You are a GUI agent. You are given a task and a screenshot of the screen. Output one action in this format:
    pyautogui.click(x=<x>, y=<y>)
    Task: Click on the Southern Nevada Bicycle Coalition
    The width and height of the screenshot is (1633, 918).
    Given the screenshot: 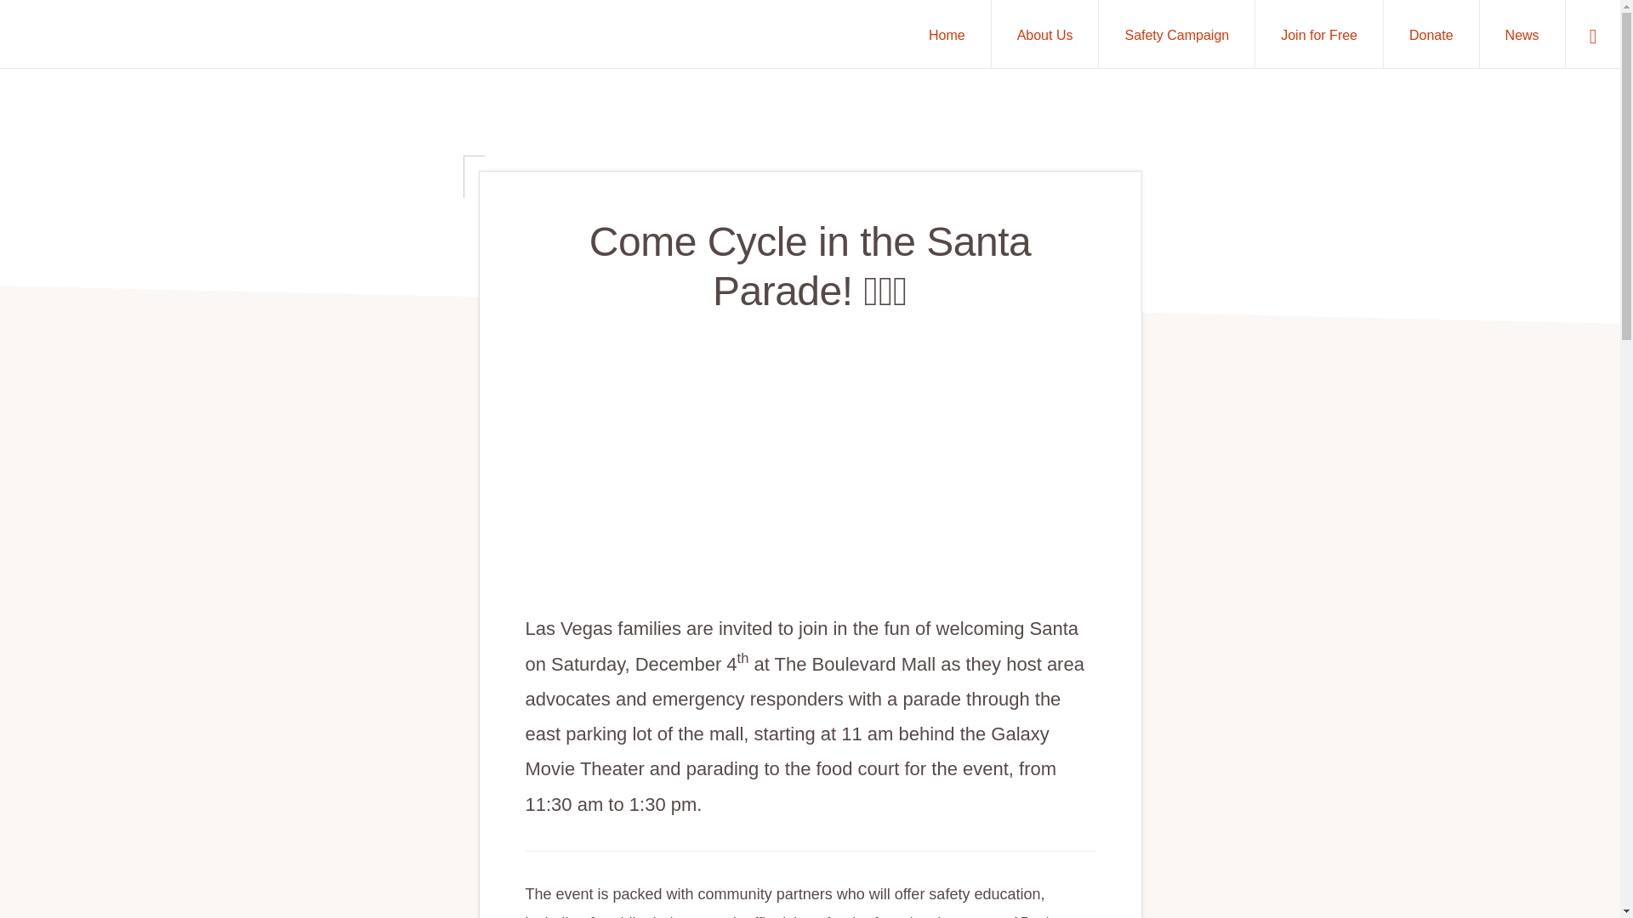 What is the action you would take?
    pyautogui.click(x=473, y=821)
    